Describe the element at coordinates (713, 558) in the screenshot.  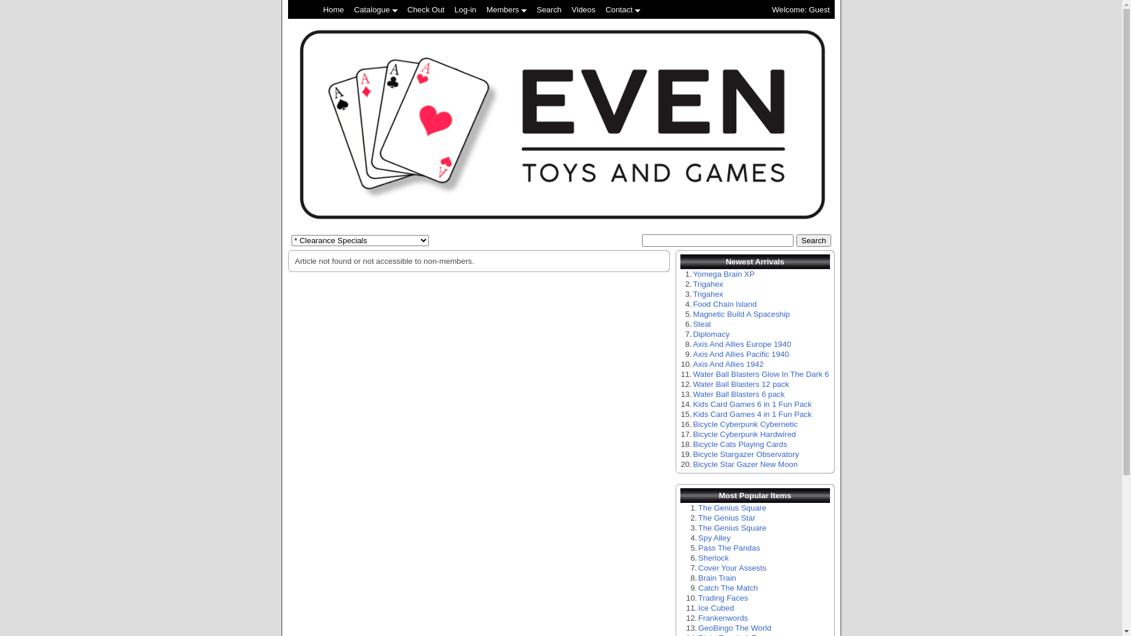
I see `Sherlock` at that location.